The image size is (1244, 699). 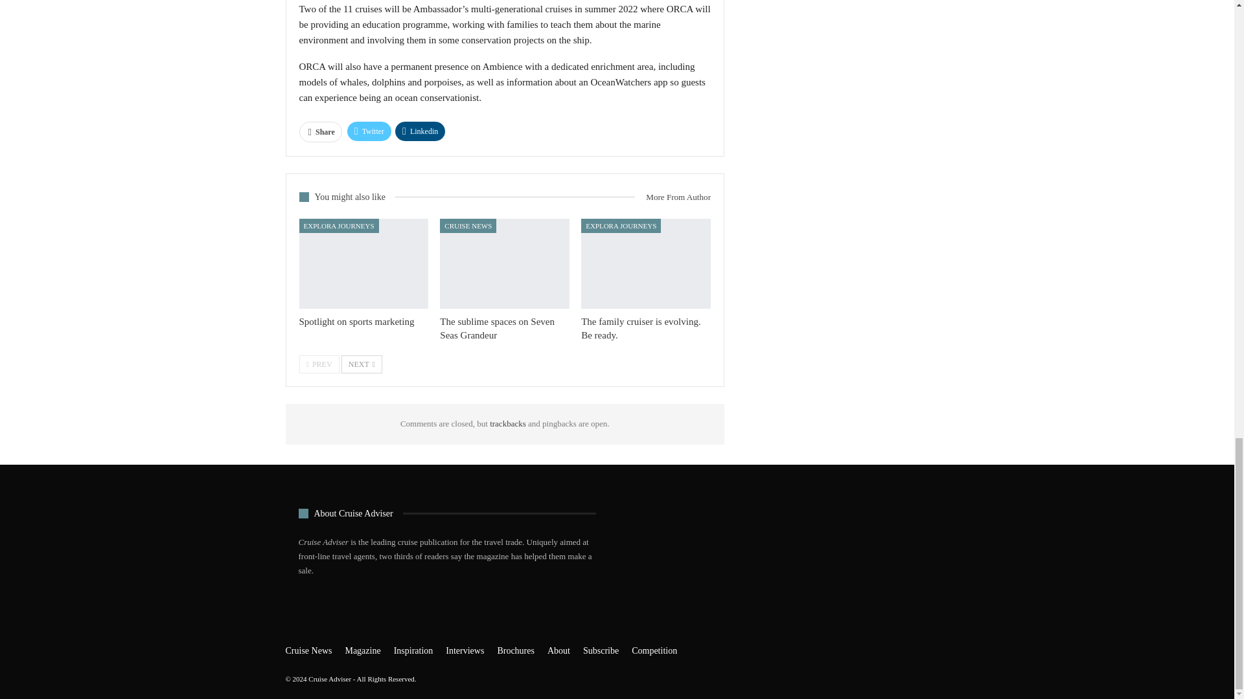 What do you see at coordinates (641, 328) in the screenshot?
I see `The family cruiser is evolving. Be ready.` at bounding box center [641, 328].